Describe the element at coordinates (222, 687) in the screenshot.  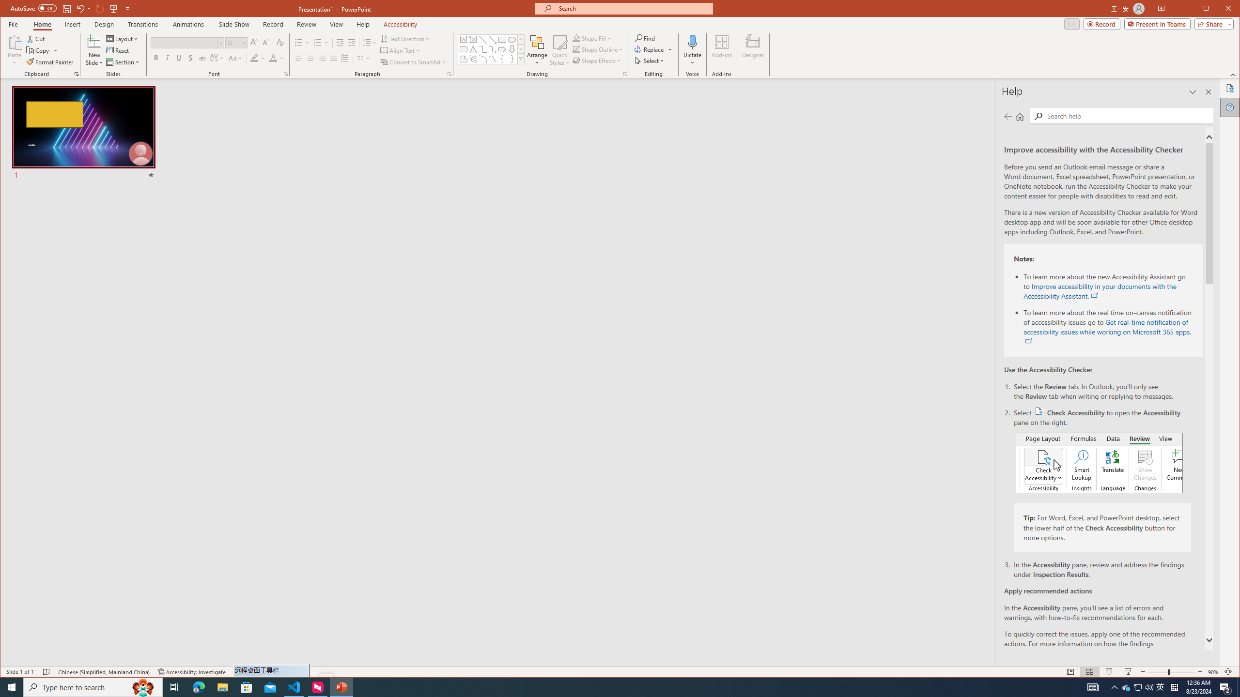
I see `File Explorer` at that location.